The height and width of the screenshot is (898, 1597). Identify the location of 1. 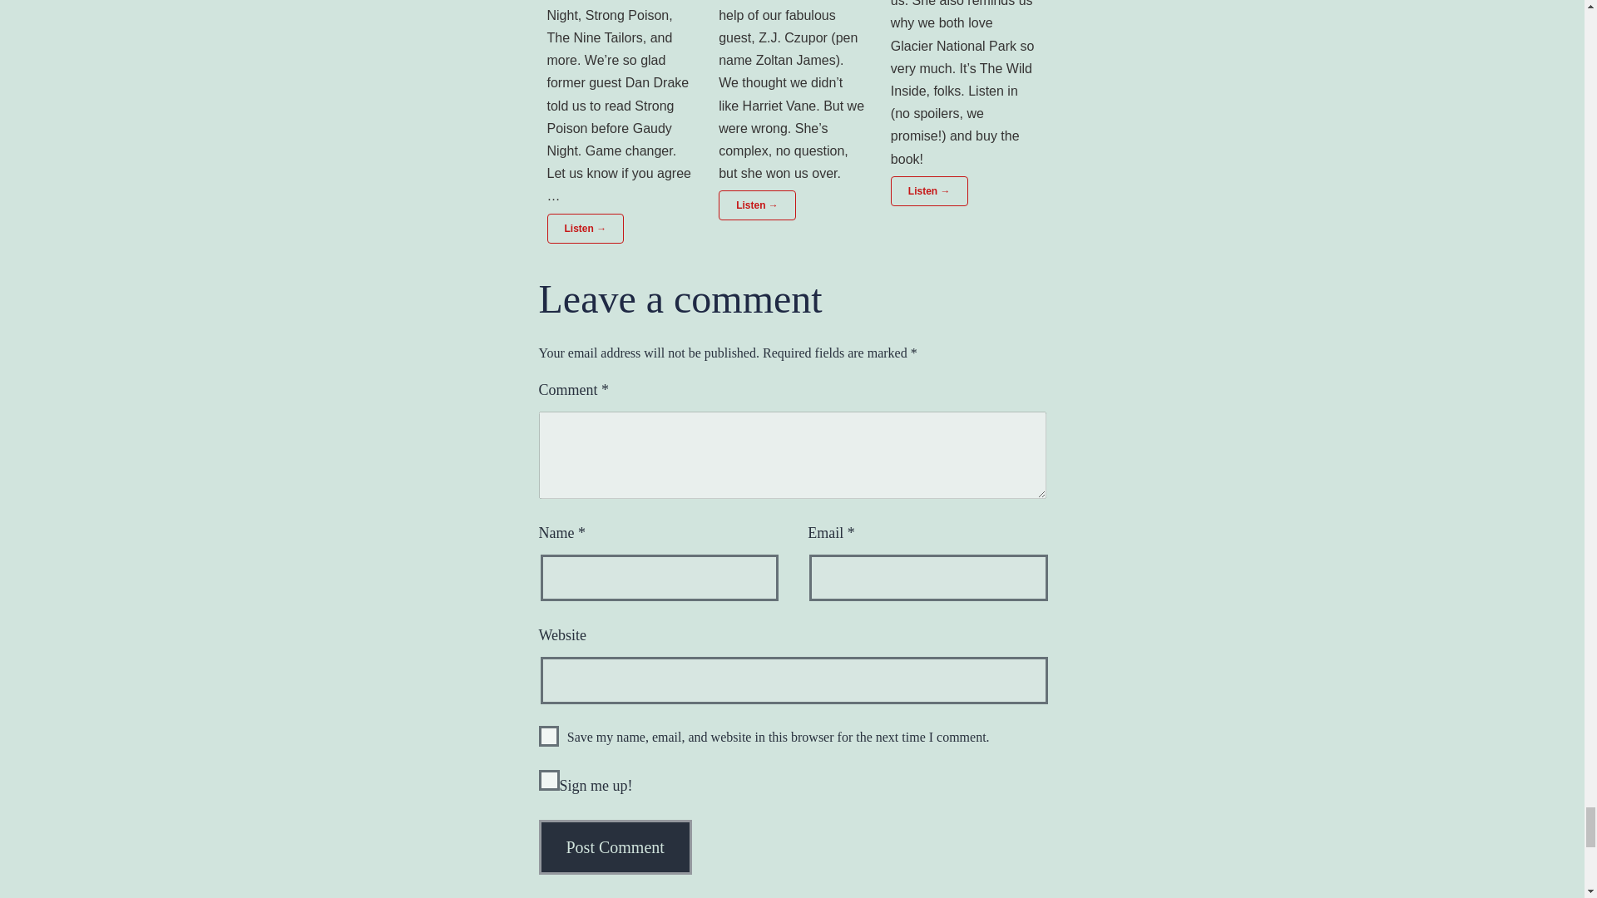
(549, 780).